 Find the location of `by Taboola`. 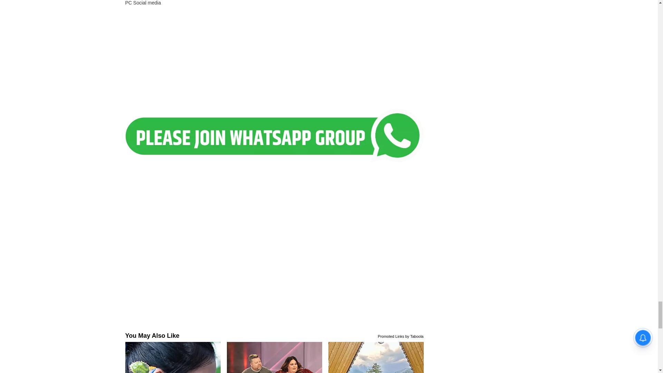

by Taboola is located at coordinates (414, 336).